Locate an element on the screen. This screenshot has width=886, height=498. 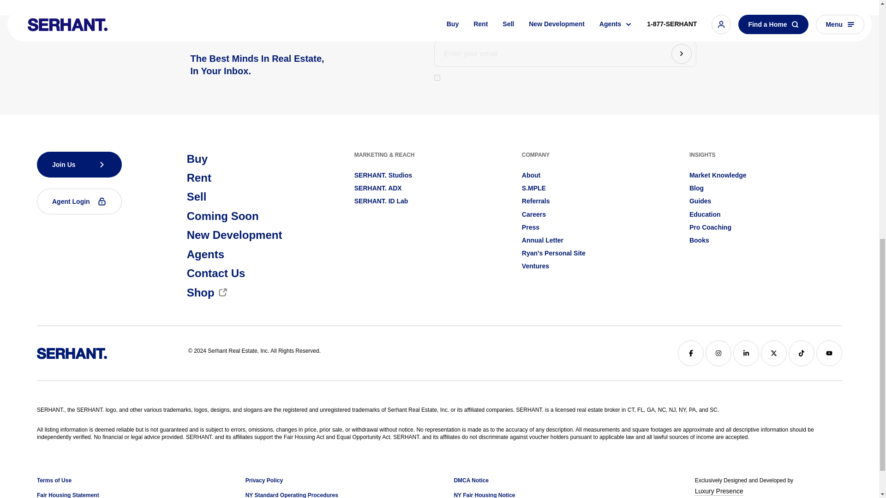
SERHANT. S.MPLE is located at coordinates (533, 188).